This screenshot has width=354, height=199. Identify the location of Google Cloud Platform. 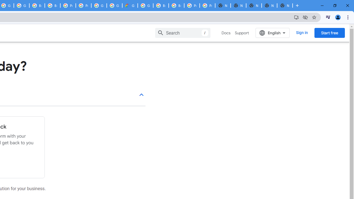
(99, 6).